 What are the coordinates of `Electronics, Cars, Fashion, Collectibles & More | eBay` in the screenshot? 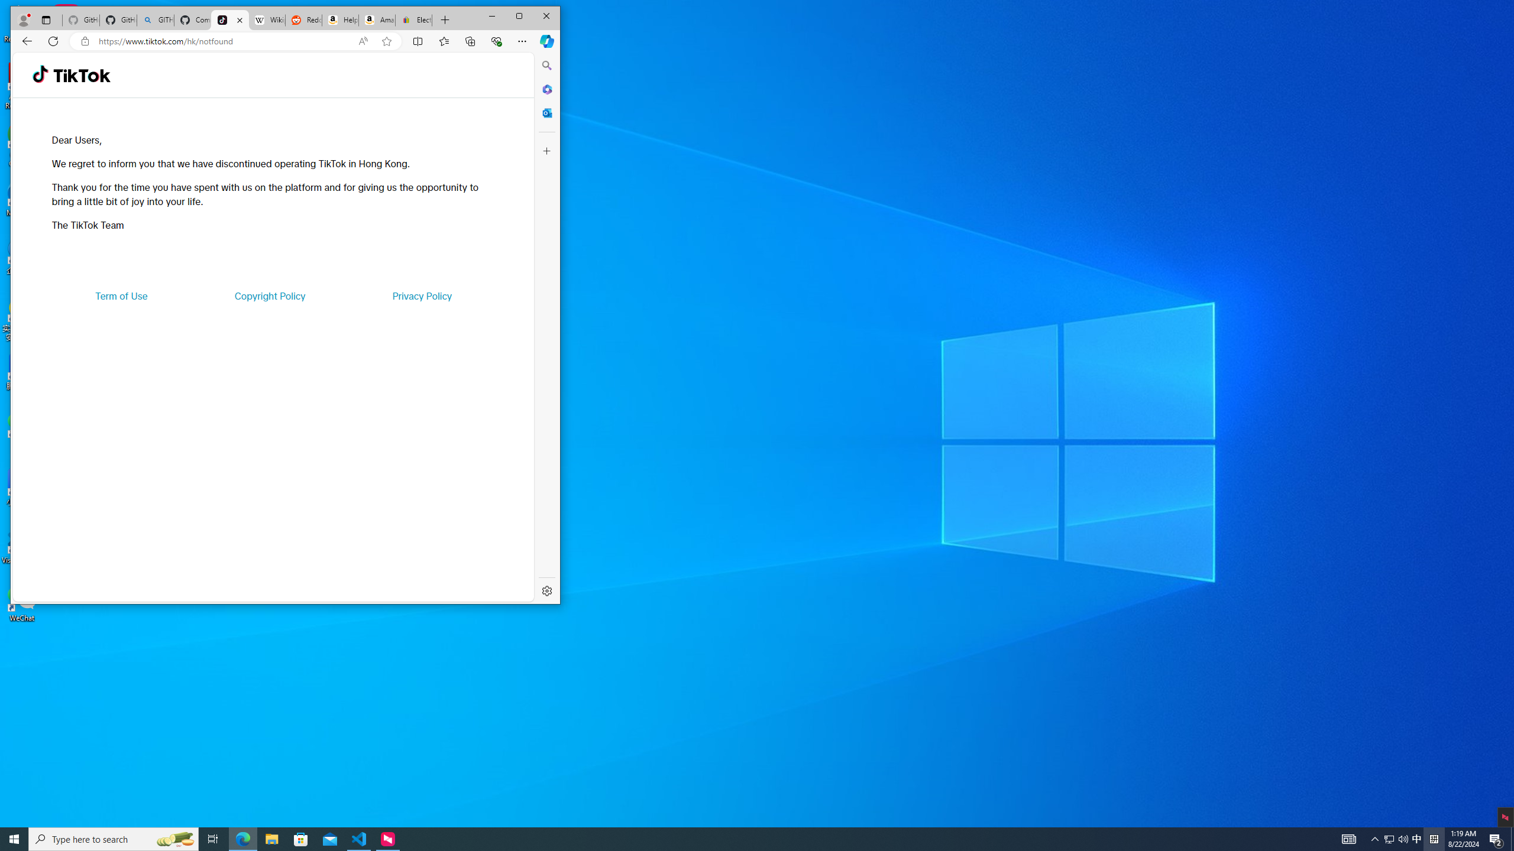 It's located at (414, 20).